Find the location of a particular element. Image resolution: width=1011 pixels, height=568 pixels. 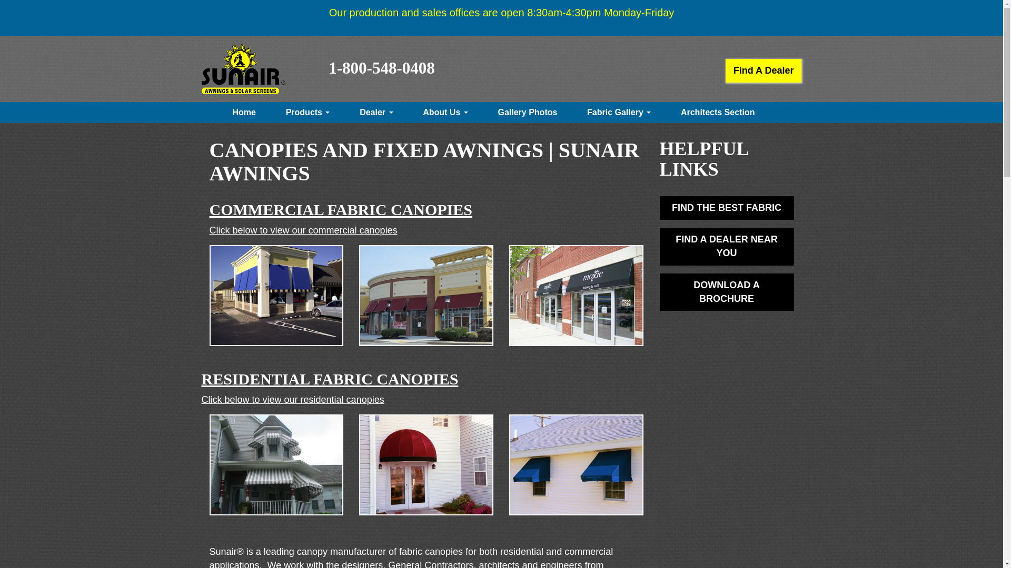

About Us is located at coordinates (445, 113).